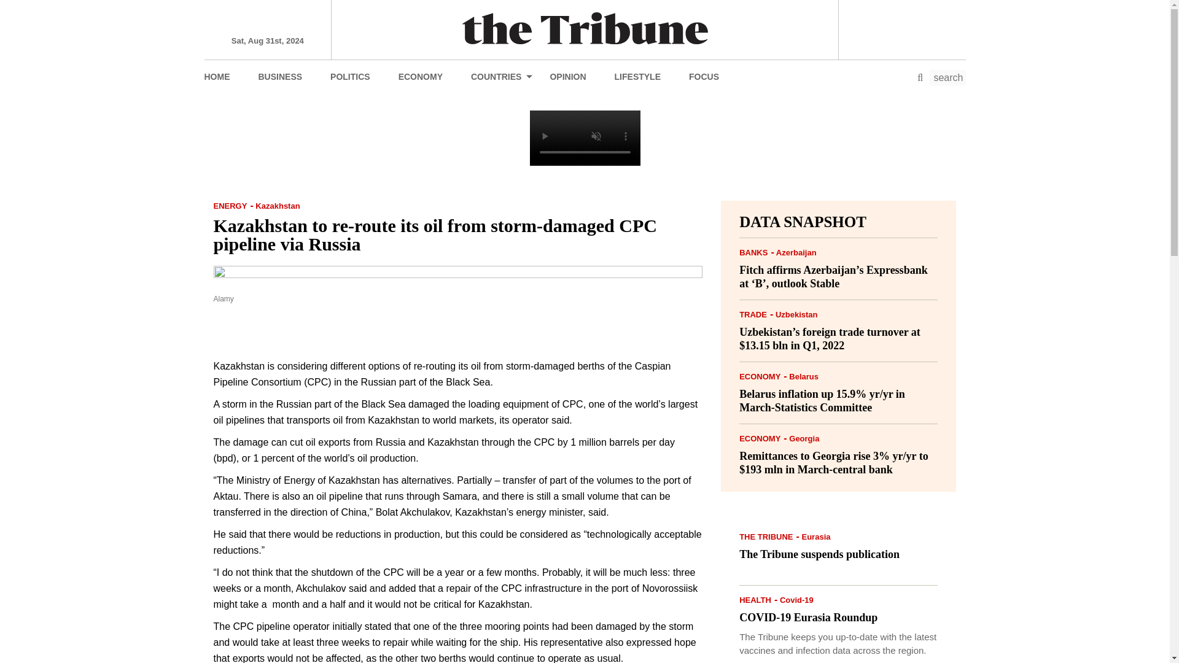  Describe the element at coordinates (796, 252) in the screenshot. I see `View all posts in Azerbaijan` at that location.